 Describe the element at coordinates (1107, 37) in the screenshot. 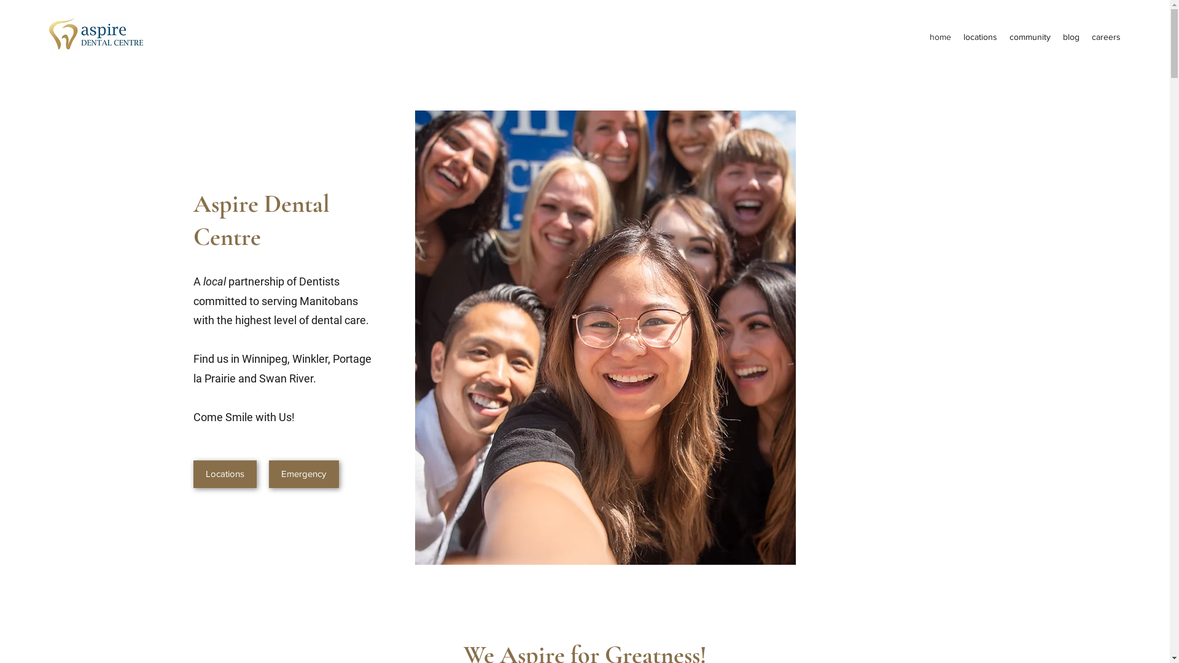

I see `careers` at that location.